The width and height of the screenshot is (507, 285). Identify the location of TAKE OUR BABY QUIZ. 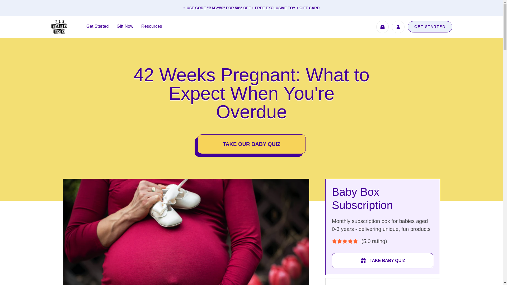
(251, 144).